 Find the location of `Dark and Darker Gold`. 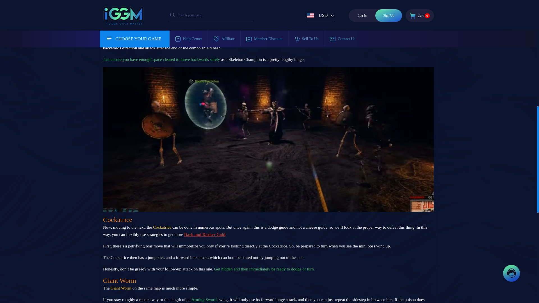

Dark and Darker Gold is located at coordinates (205, 235).